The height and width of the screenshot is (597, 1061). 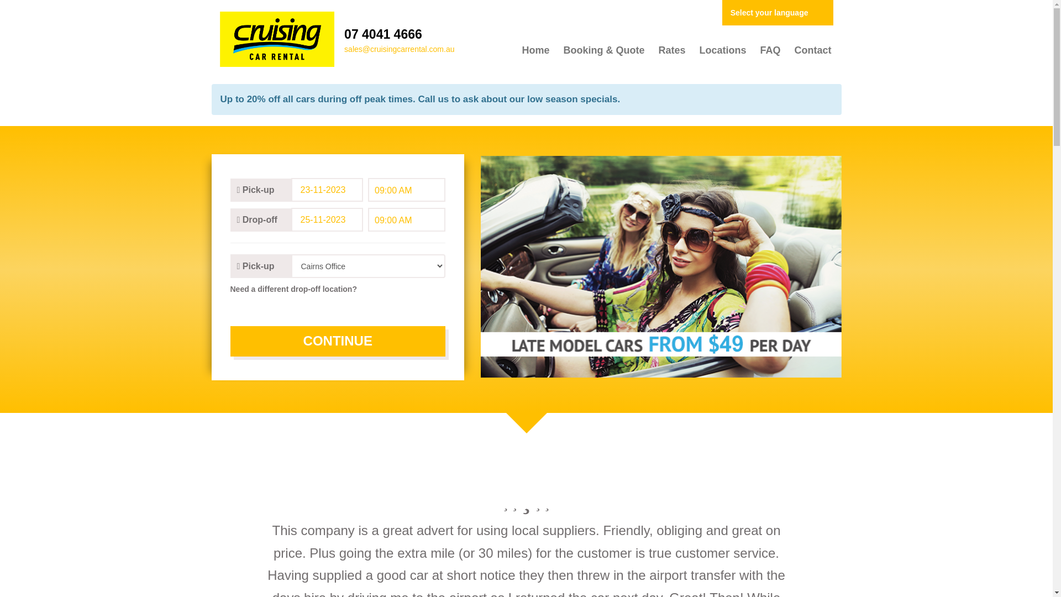 I want to click on Contact, so click(x=812, y=50).